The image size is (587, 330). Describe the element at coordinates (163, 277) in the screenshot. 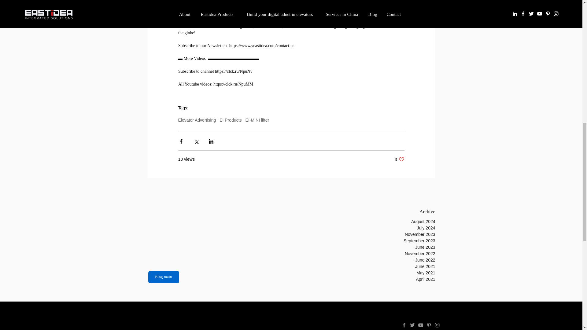

I see `Blog main` at that location.